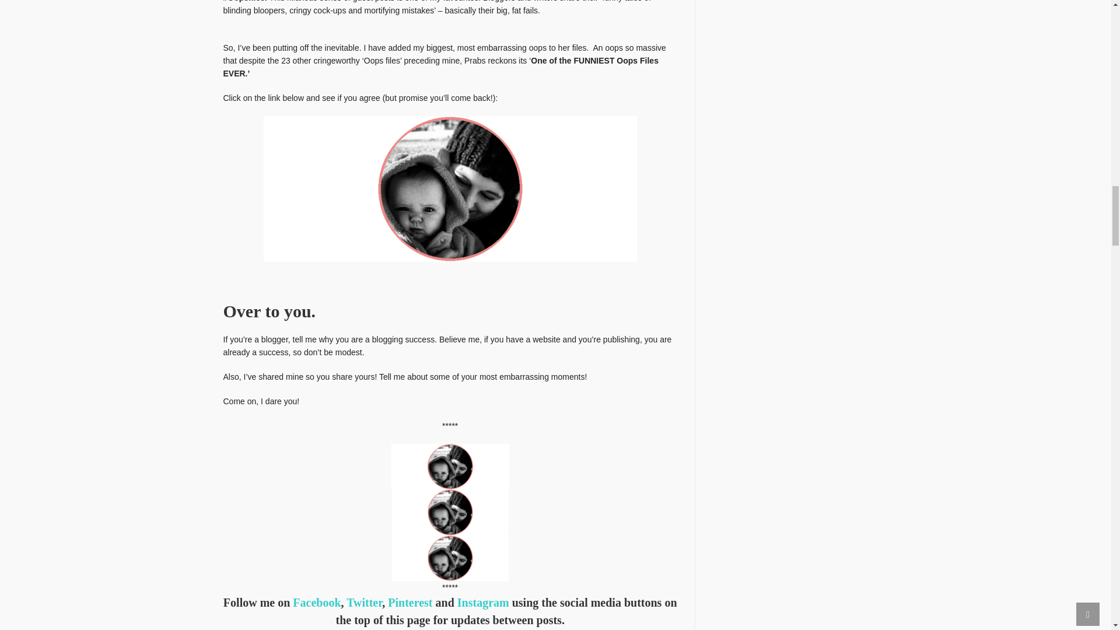 This screenshot has width=1120, height=630. I want to click on Instagram, so click(483, 602).